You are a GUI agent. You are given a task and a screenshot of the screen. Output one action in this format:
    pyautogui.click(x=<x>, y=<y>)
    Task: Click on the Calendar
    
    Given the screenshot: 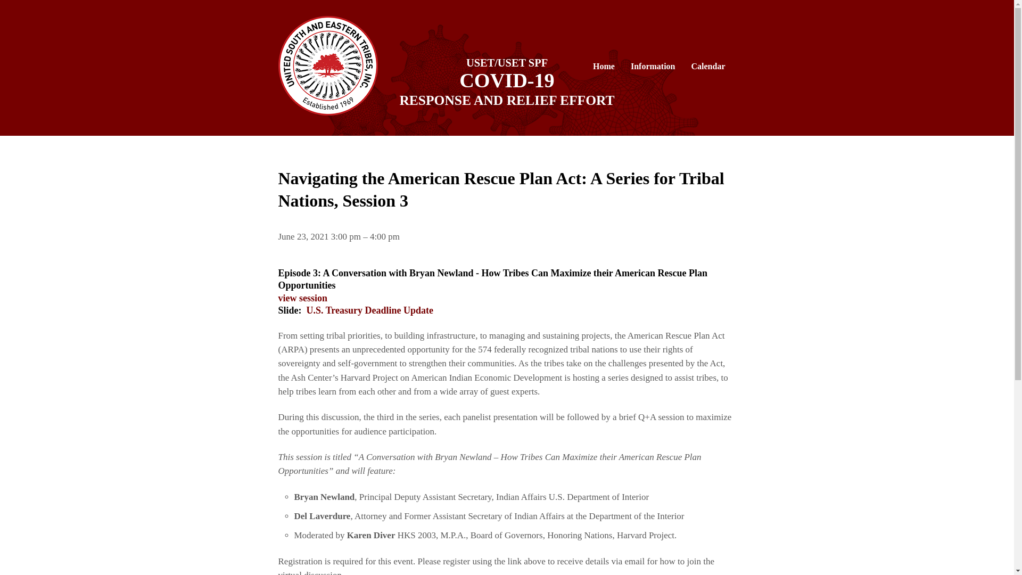 What is the action you would take?
    pyautogui.click(x=708, y=66)
    